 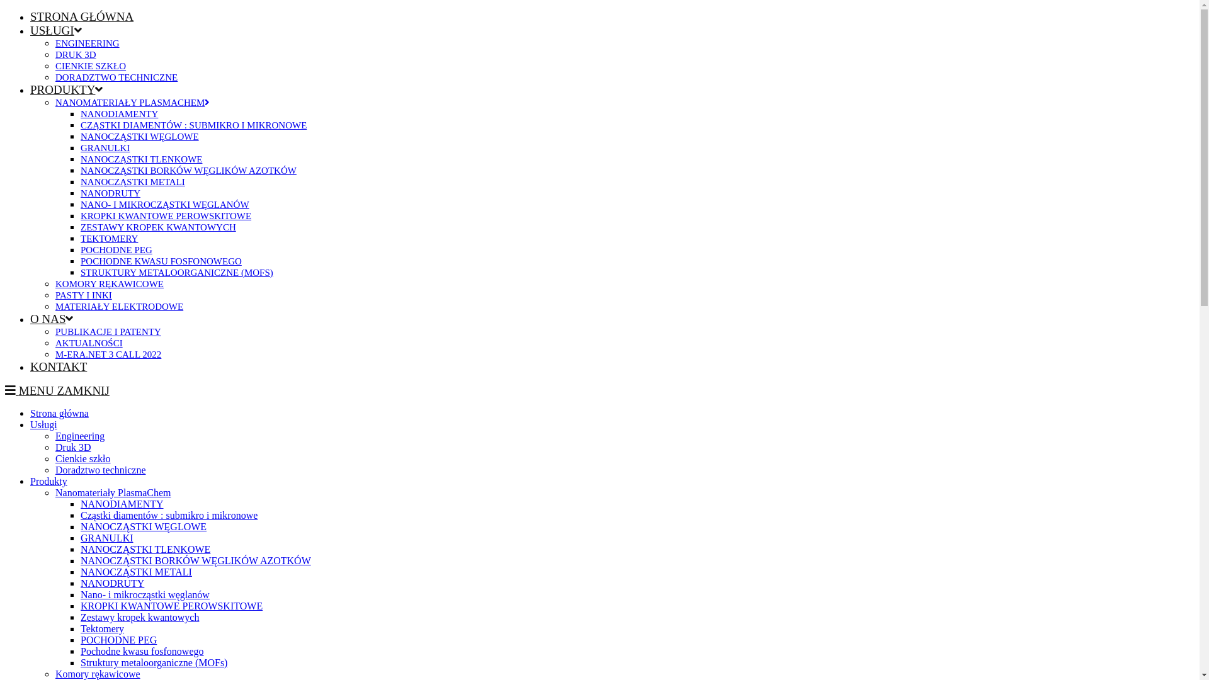 I want to click on DORADZTWO TECHNICZNE, so click(x=116, y=77).